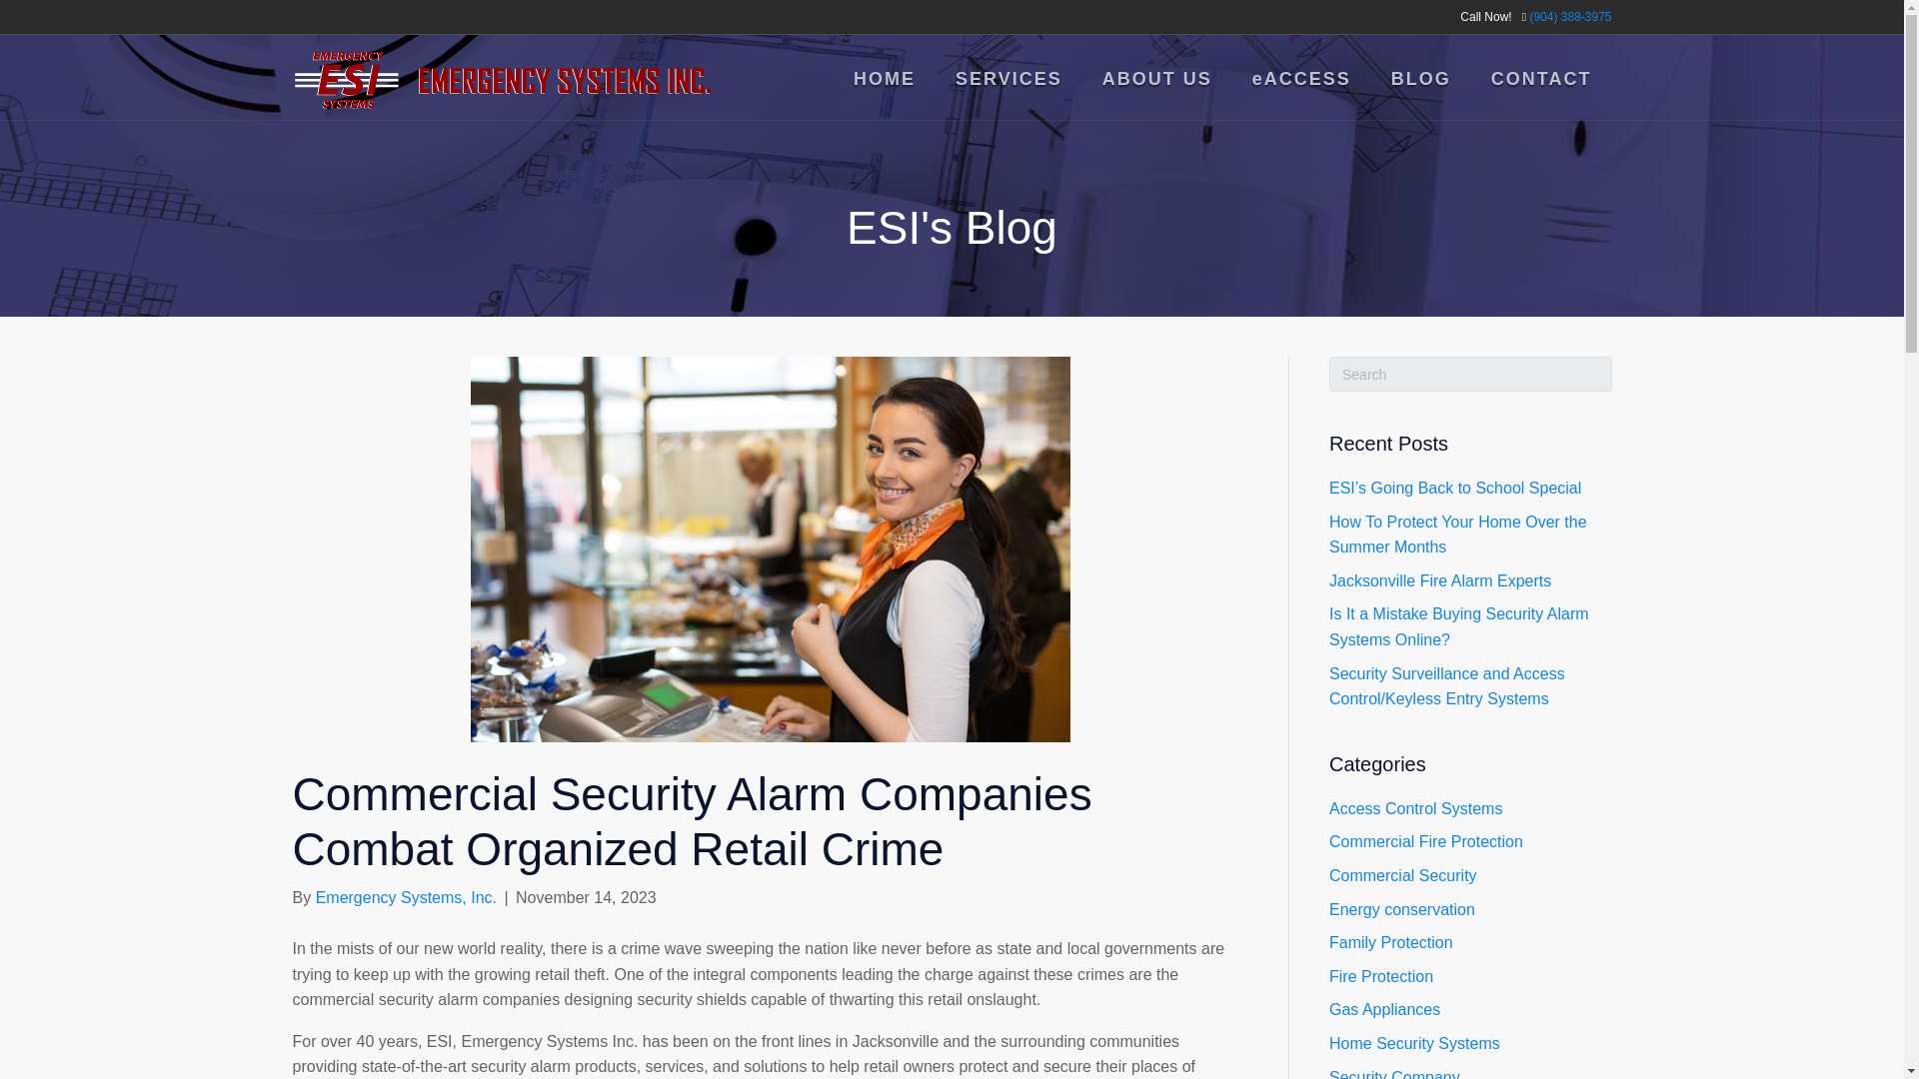 The width and height of the screenshot is (1919, 1079). Describe the element at coordinates (1470, 374) in the screenshot. I see `Type and press Enter to search.` at that location.